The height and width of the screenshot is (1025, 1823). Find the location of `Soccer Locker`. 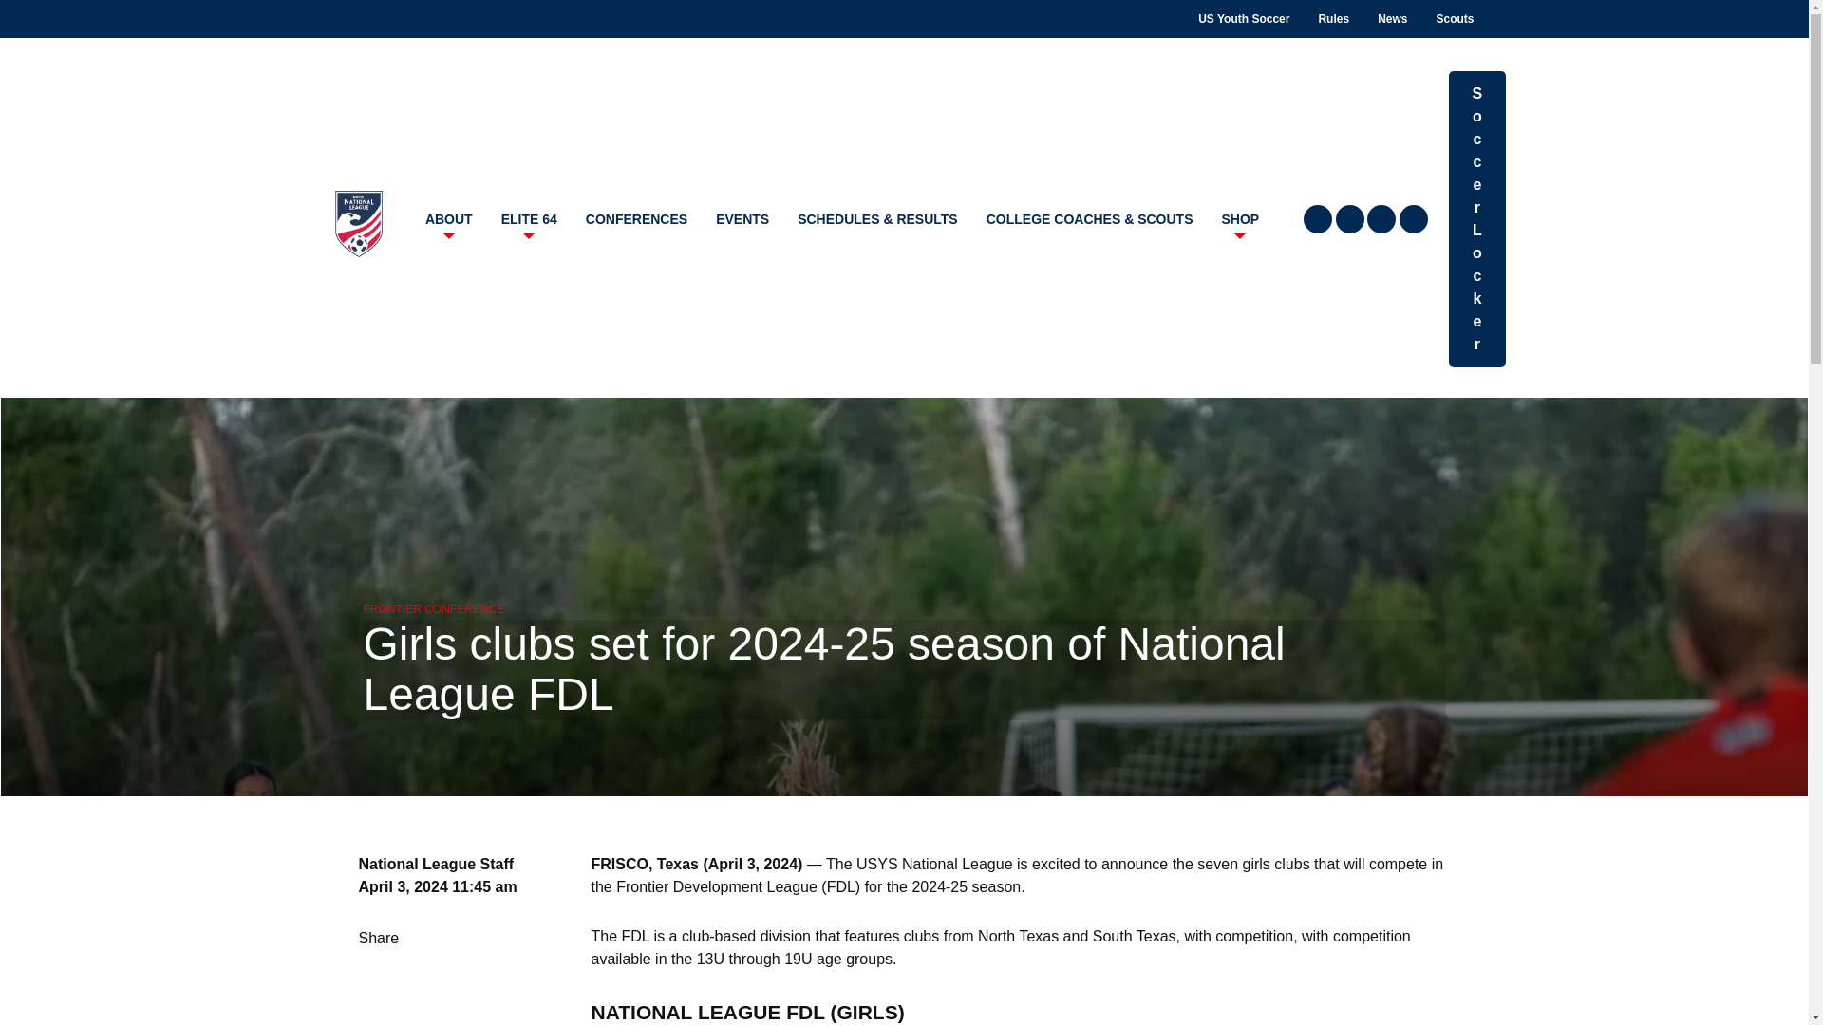

Soccer Locker is located at coordinates (1477, 218).